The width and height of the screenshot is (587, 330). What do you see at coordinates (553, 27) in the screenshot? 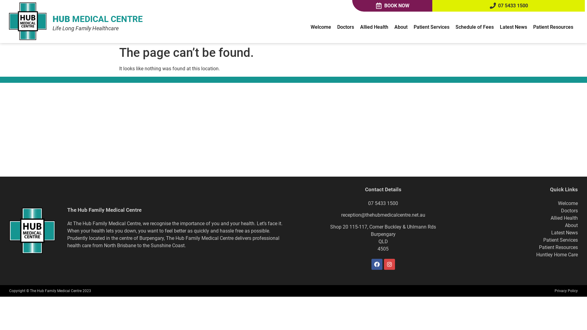
I see `Patient Resources` at bounding box center [553, 27].